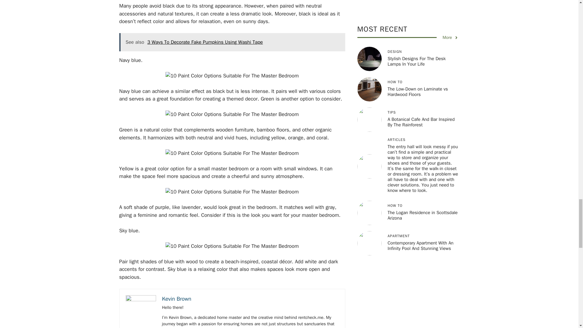  I want to click on 10 Paint Color Options Suitable For The Master Bedroom, so click(232, 76).